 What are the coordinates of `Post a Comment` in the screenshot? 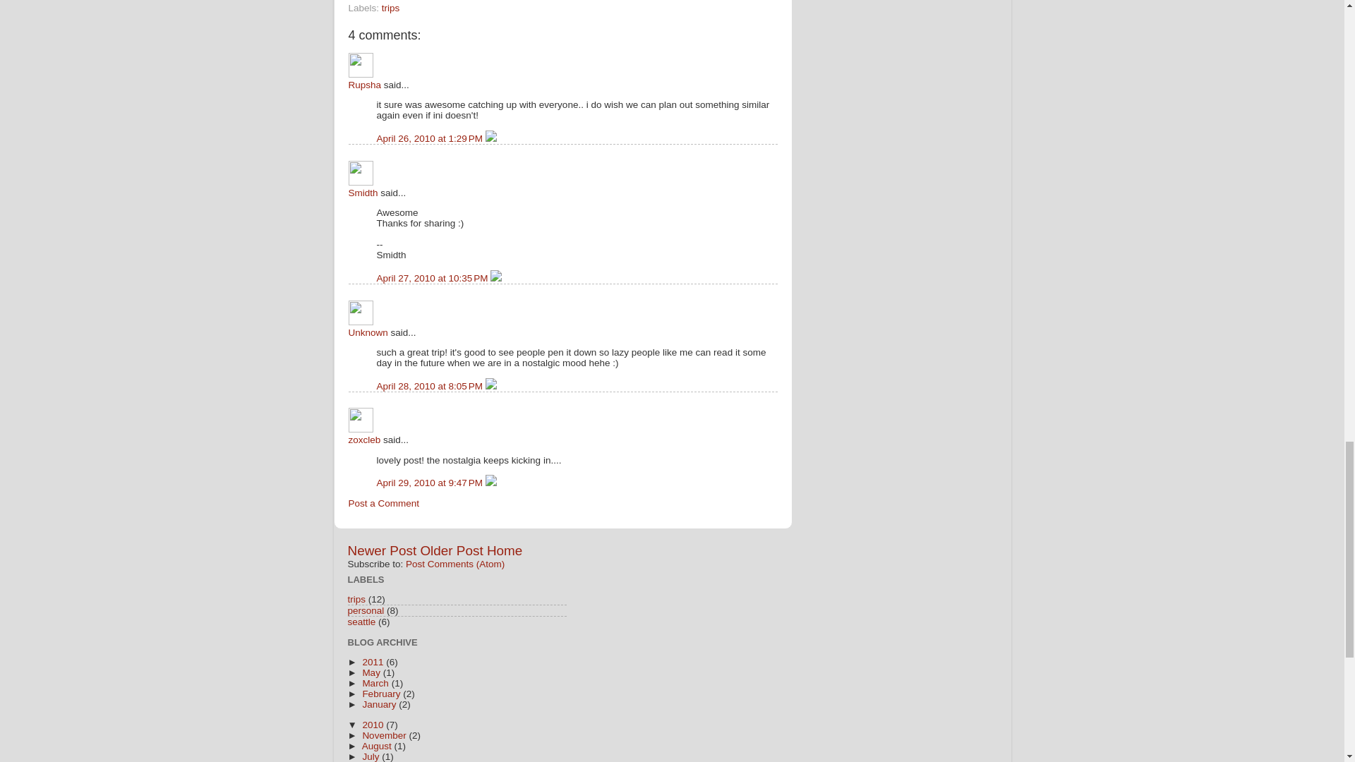 It's located at (384, 504).